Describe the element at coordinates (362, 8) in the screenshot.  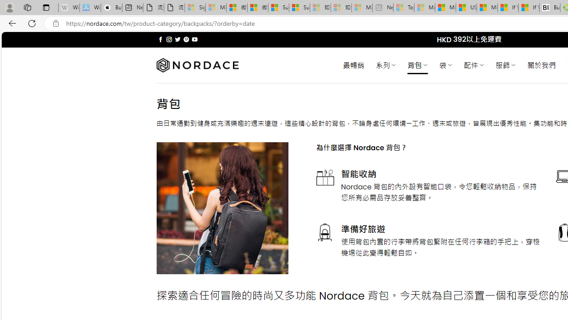
I see `Microsoft account | Account Checkup - Sleeping` at that location.